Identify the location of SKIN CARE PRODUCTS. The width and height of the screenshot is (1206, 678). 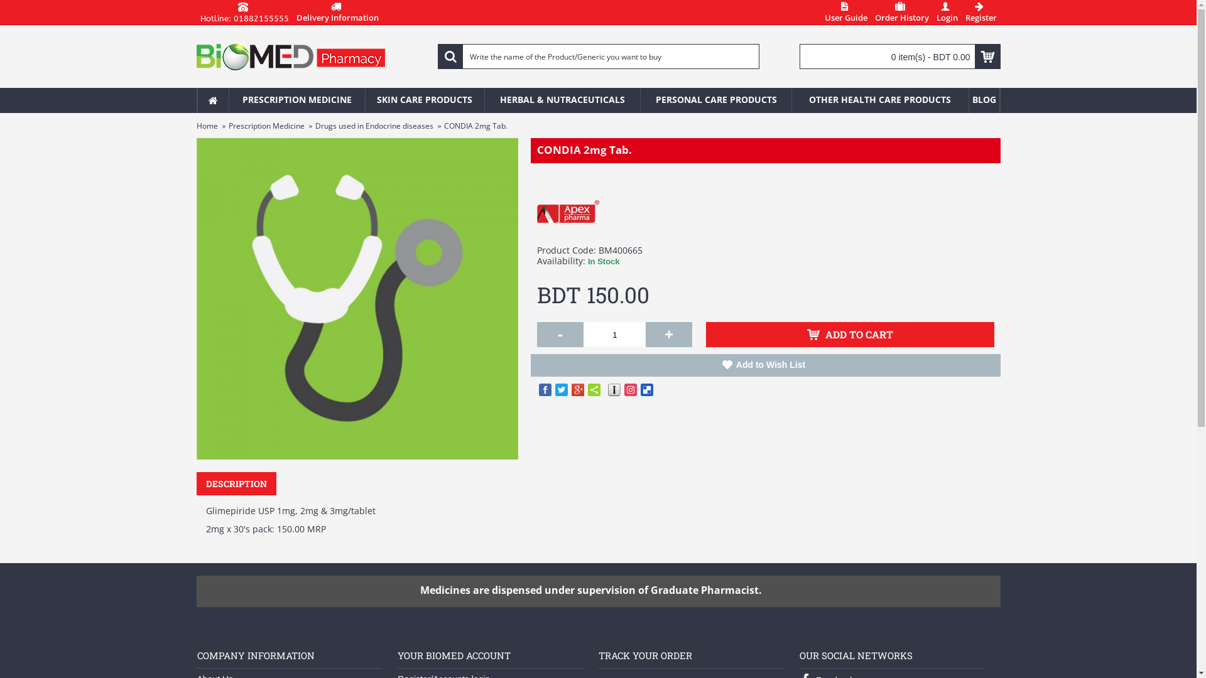
(425, 100).